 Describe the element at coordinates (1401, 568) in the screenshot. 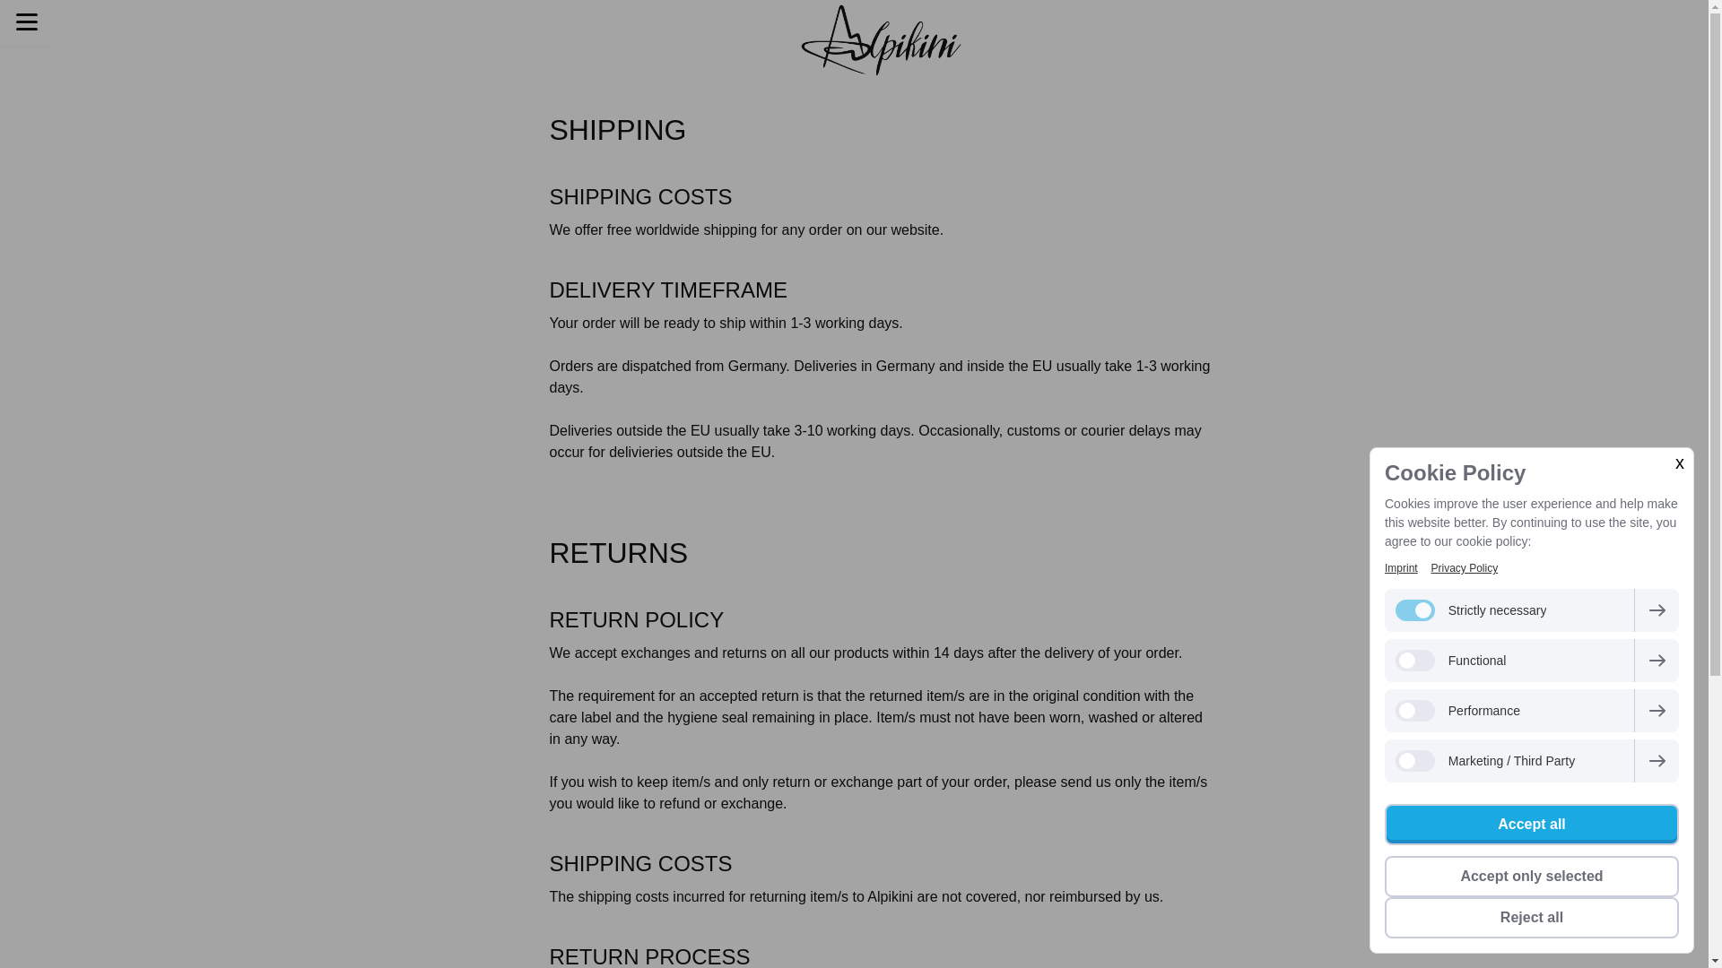

I see `Imprint` at that location.